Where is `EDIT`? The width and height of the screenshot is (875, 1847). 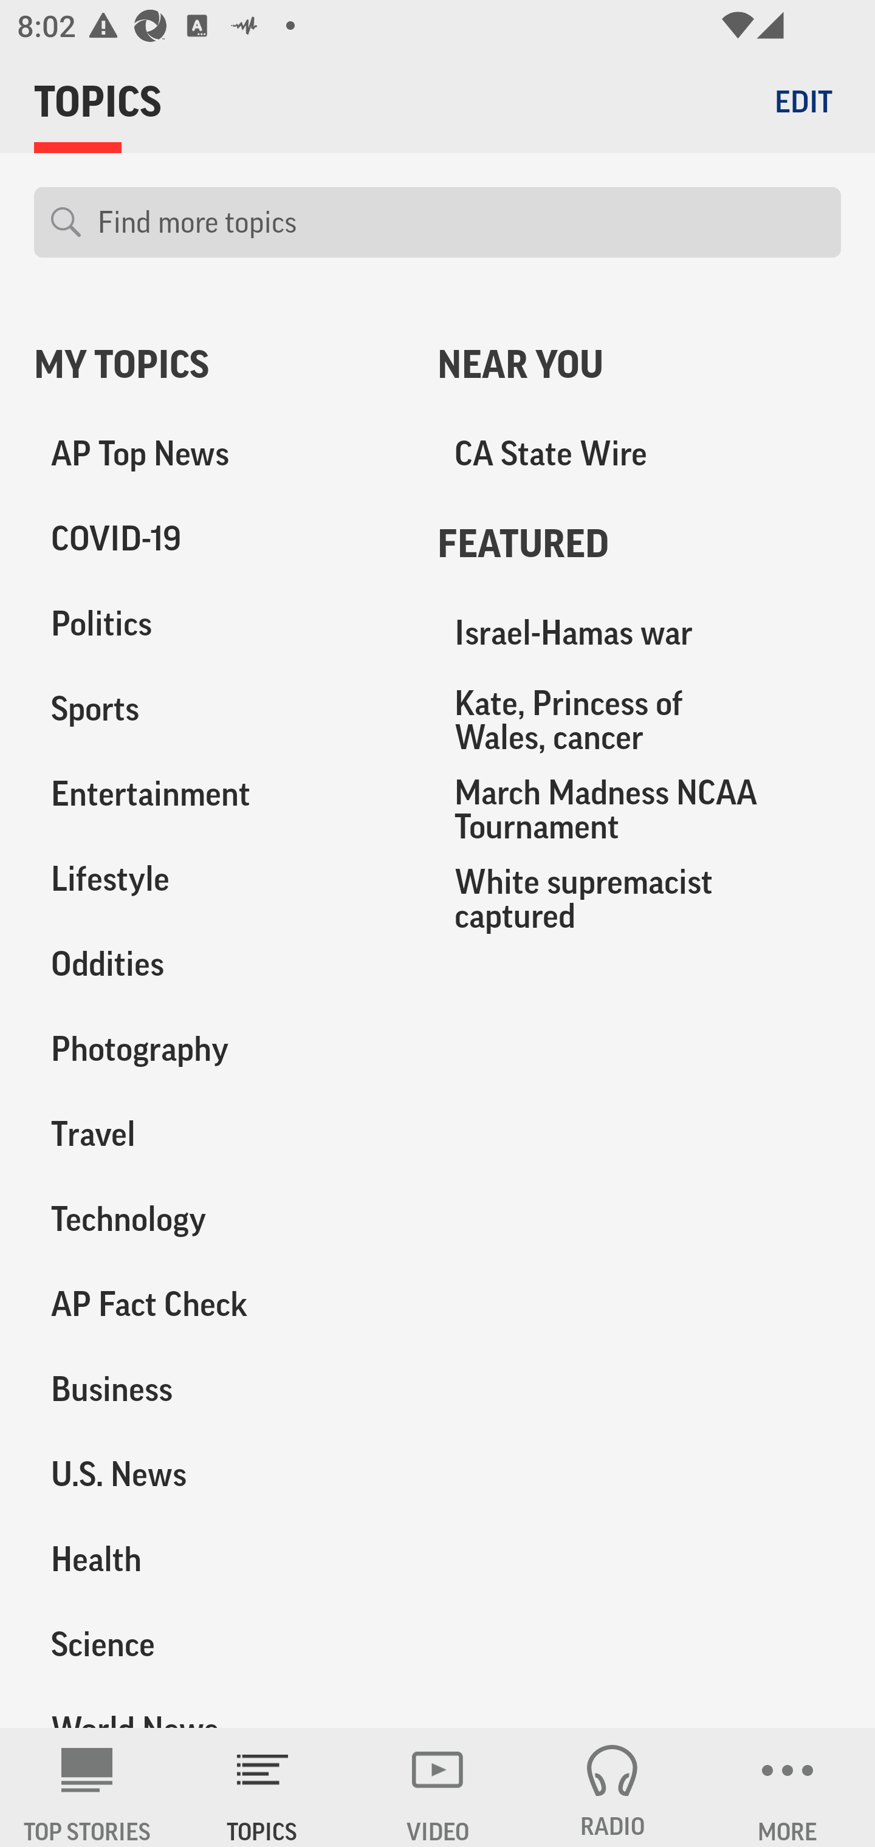
EDIT is located at coordinates (803, 101).